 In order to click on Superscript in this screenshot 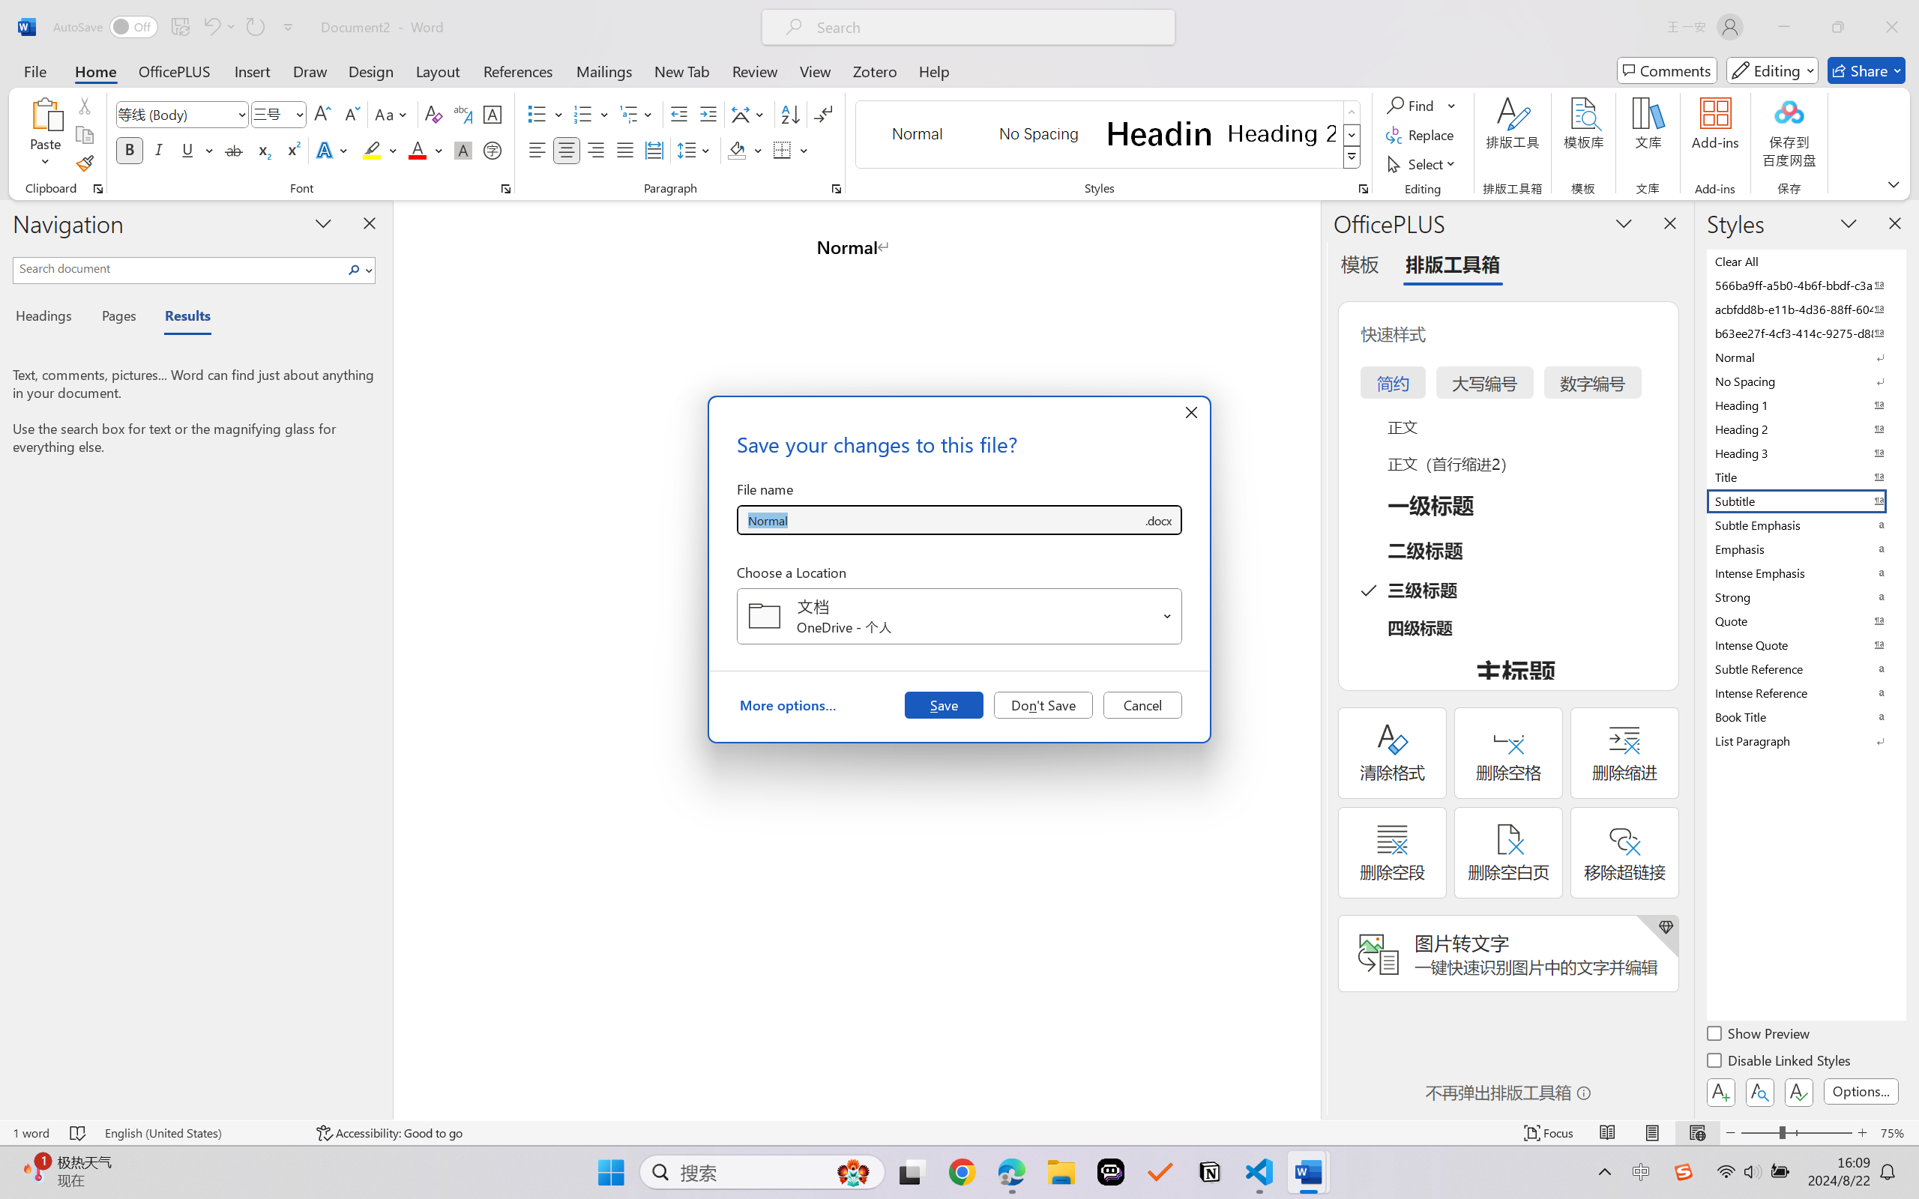, I will do `click(292, 150)`.